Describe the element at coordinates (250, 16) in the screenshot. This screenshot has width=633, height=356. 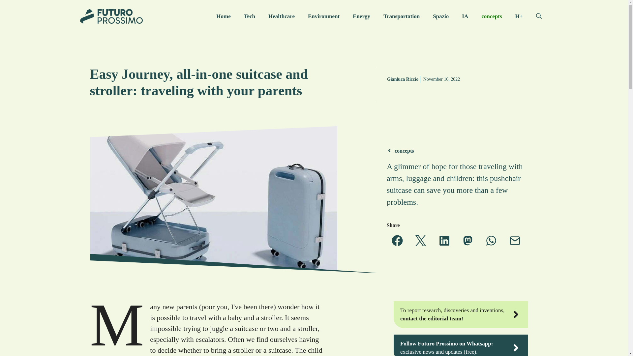
I see `Tech` at that location.